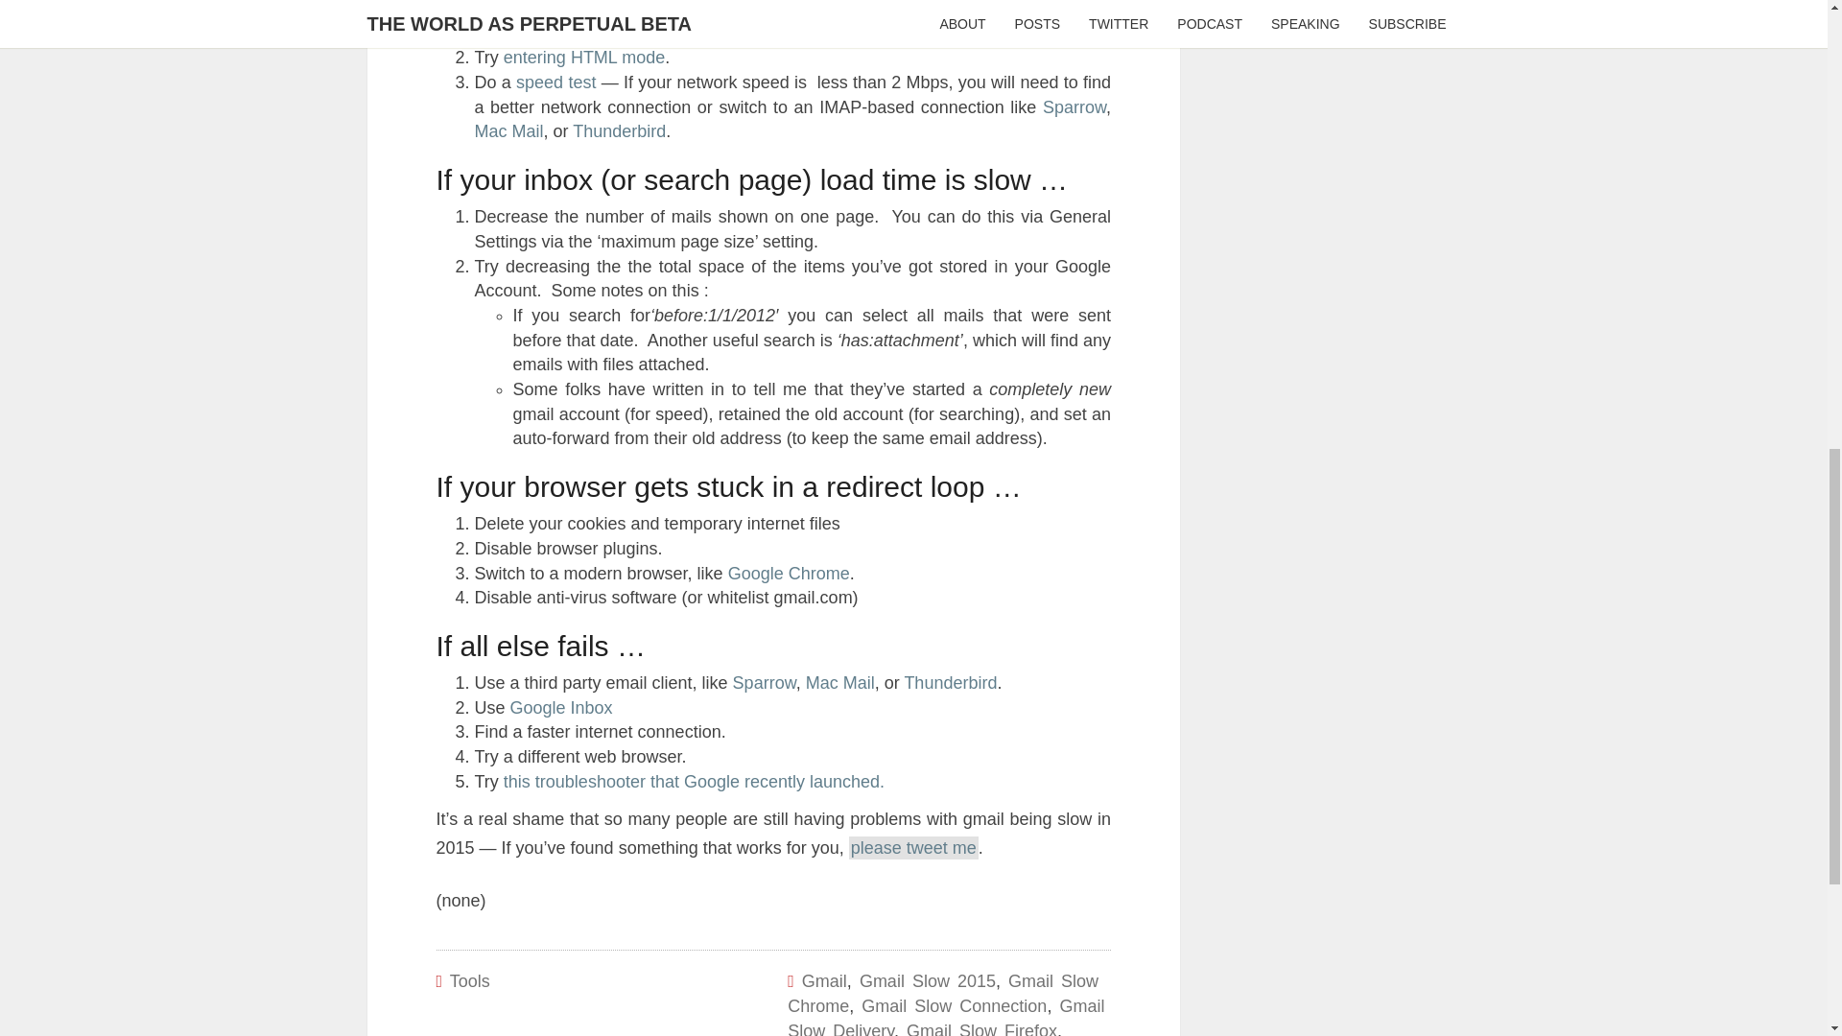  Describe the element at coordinates (469, 980) in the screenshot. I see `Tools` at that location.